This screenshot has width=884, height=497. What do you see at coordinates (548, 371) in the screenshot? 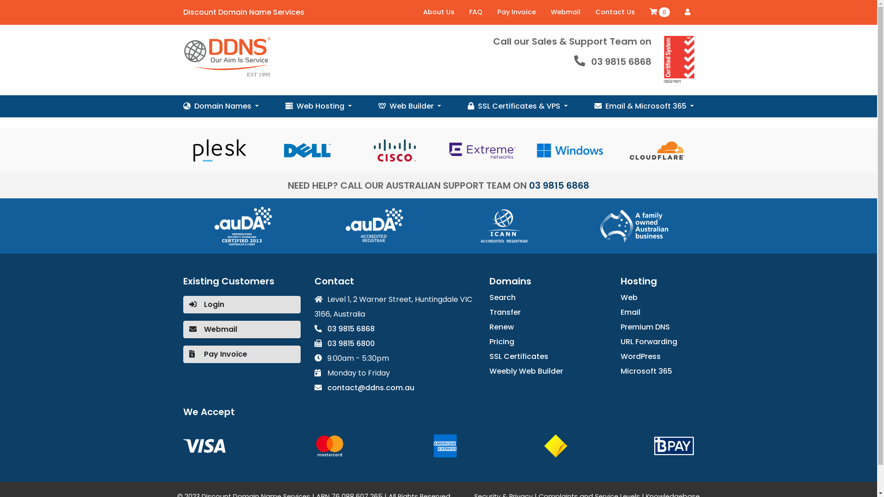
I see `Weebly Web Builder` at bounding box center [548, 371].